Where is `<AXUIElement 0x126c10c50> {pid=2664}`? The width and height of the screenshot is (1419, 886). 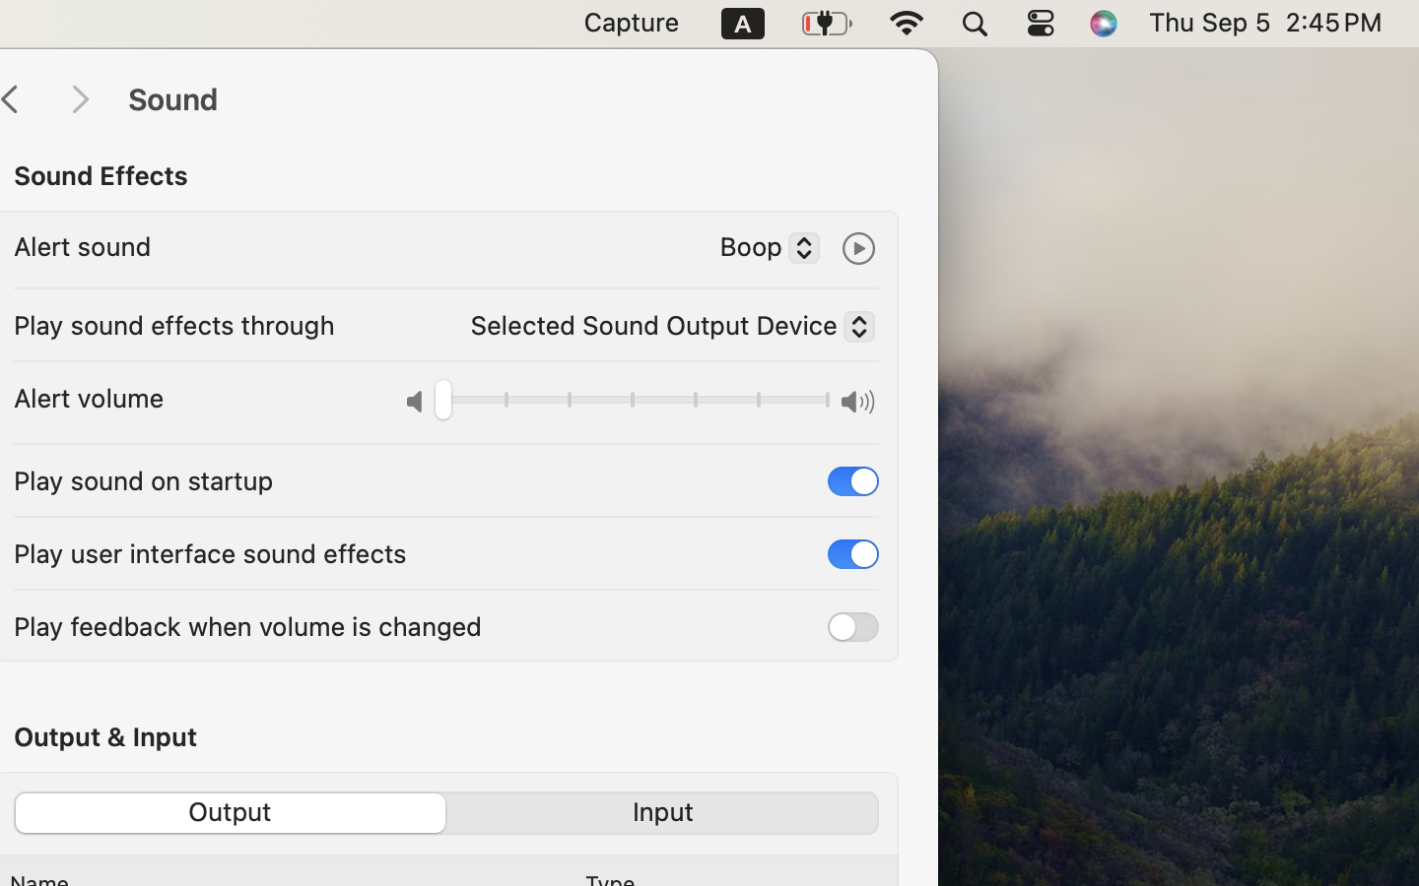 <AXUIElement 0x126c10c50> {pid=2664} is located at coordinates (446, 813).